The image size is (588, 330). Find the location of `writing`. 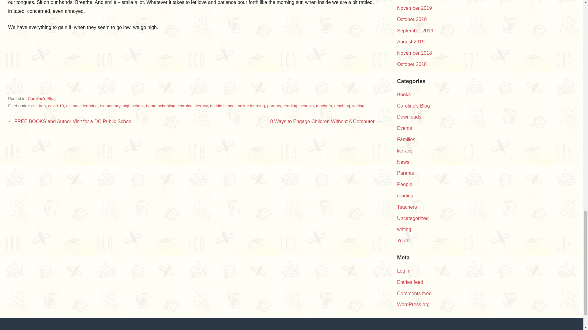

writing is located at coordinates (358, 106).